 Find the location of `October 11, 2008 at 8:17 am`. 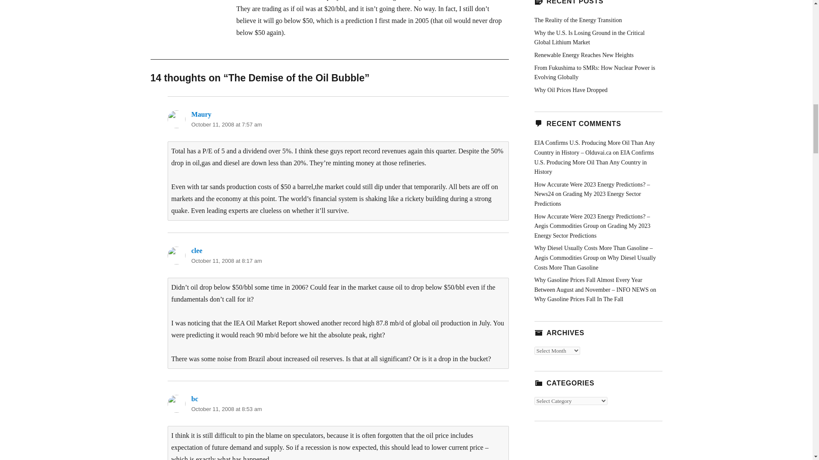

October 11, 2008 at 8:17 am is located at coordinates (226, 261).